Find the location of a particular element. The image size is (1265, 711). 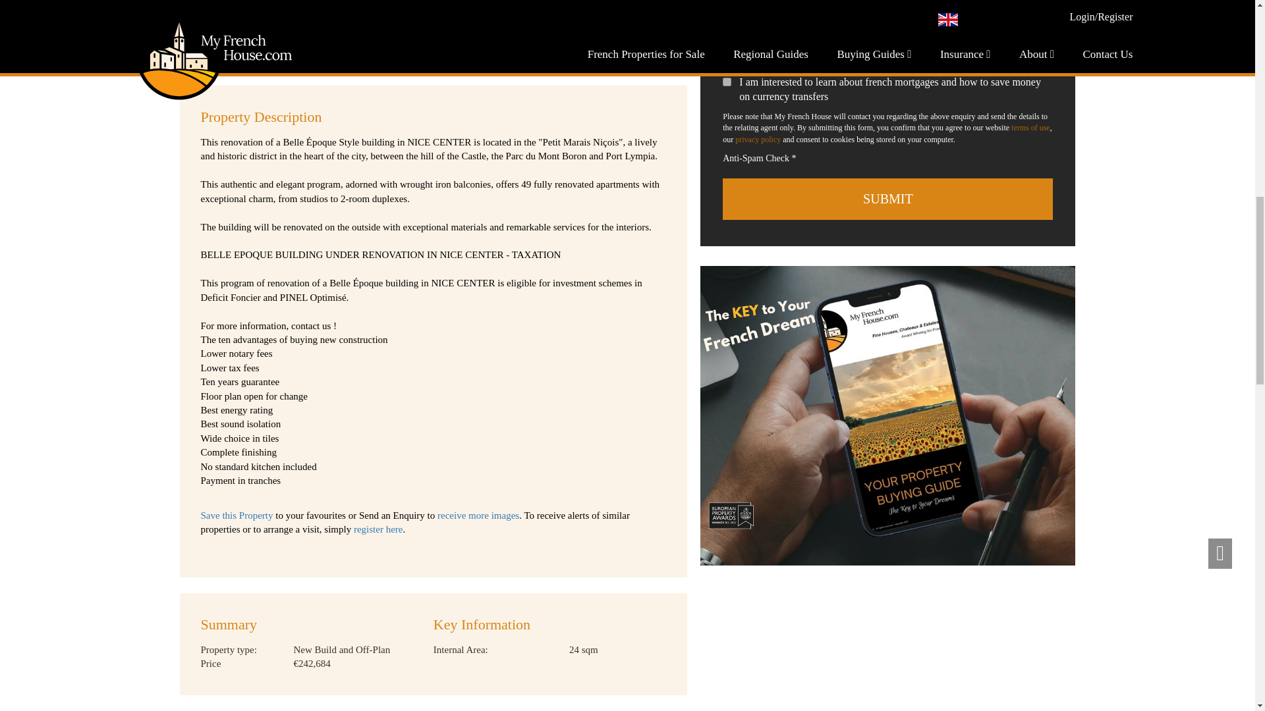

Yes is located at coordinates (726, 45).